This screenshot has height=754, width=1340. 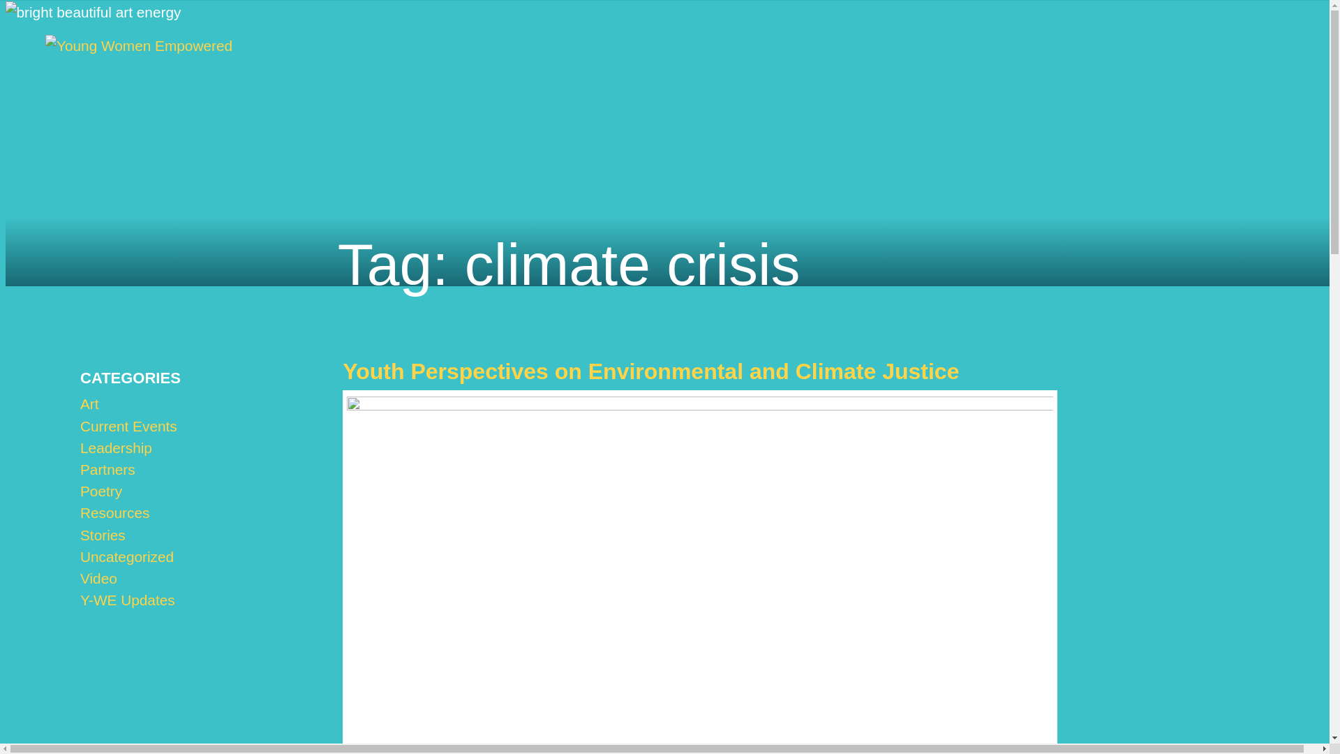 What do you see at coordinates (107, 469) in the screenshot?
I see `Partners` at bounding box center [107, 469].